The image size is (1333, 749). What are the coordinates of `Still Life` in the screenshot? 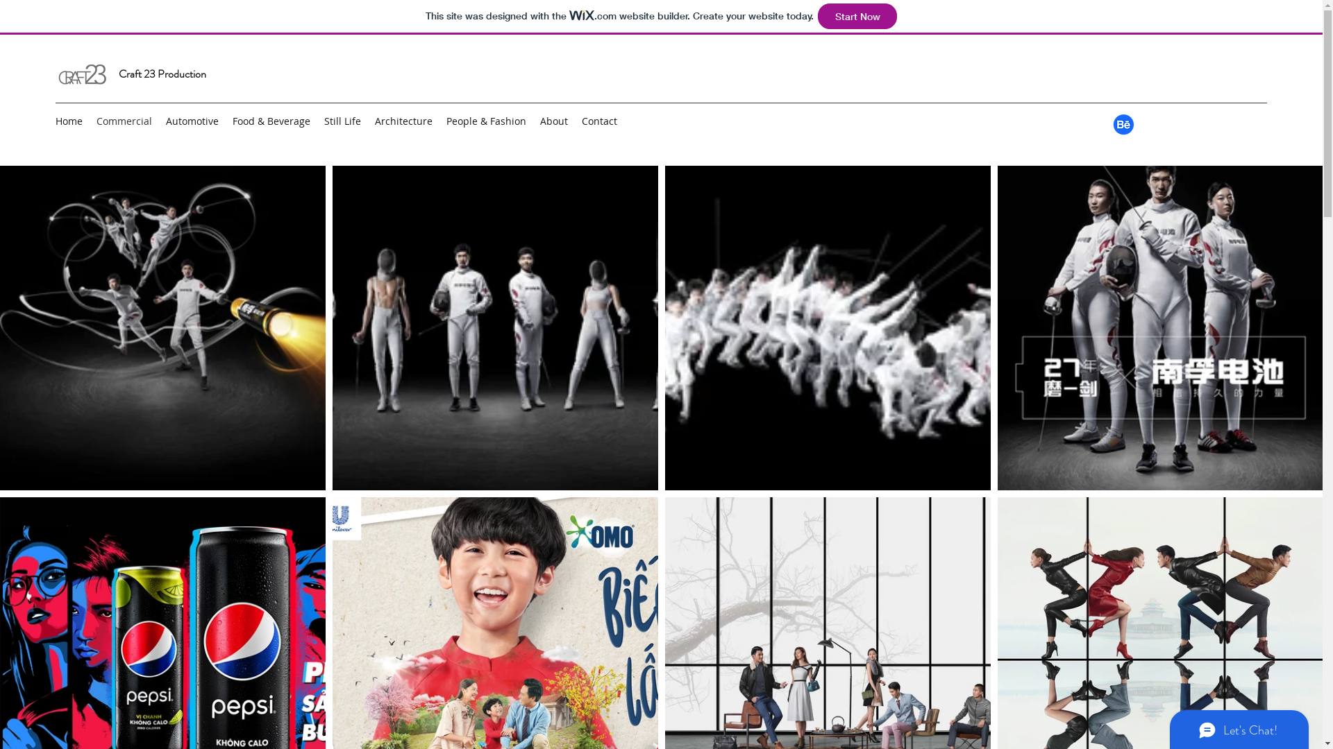 It's located at (343, 121).